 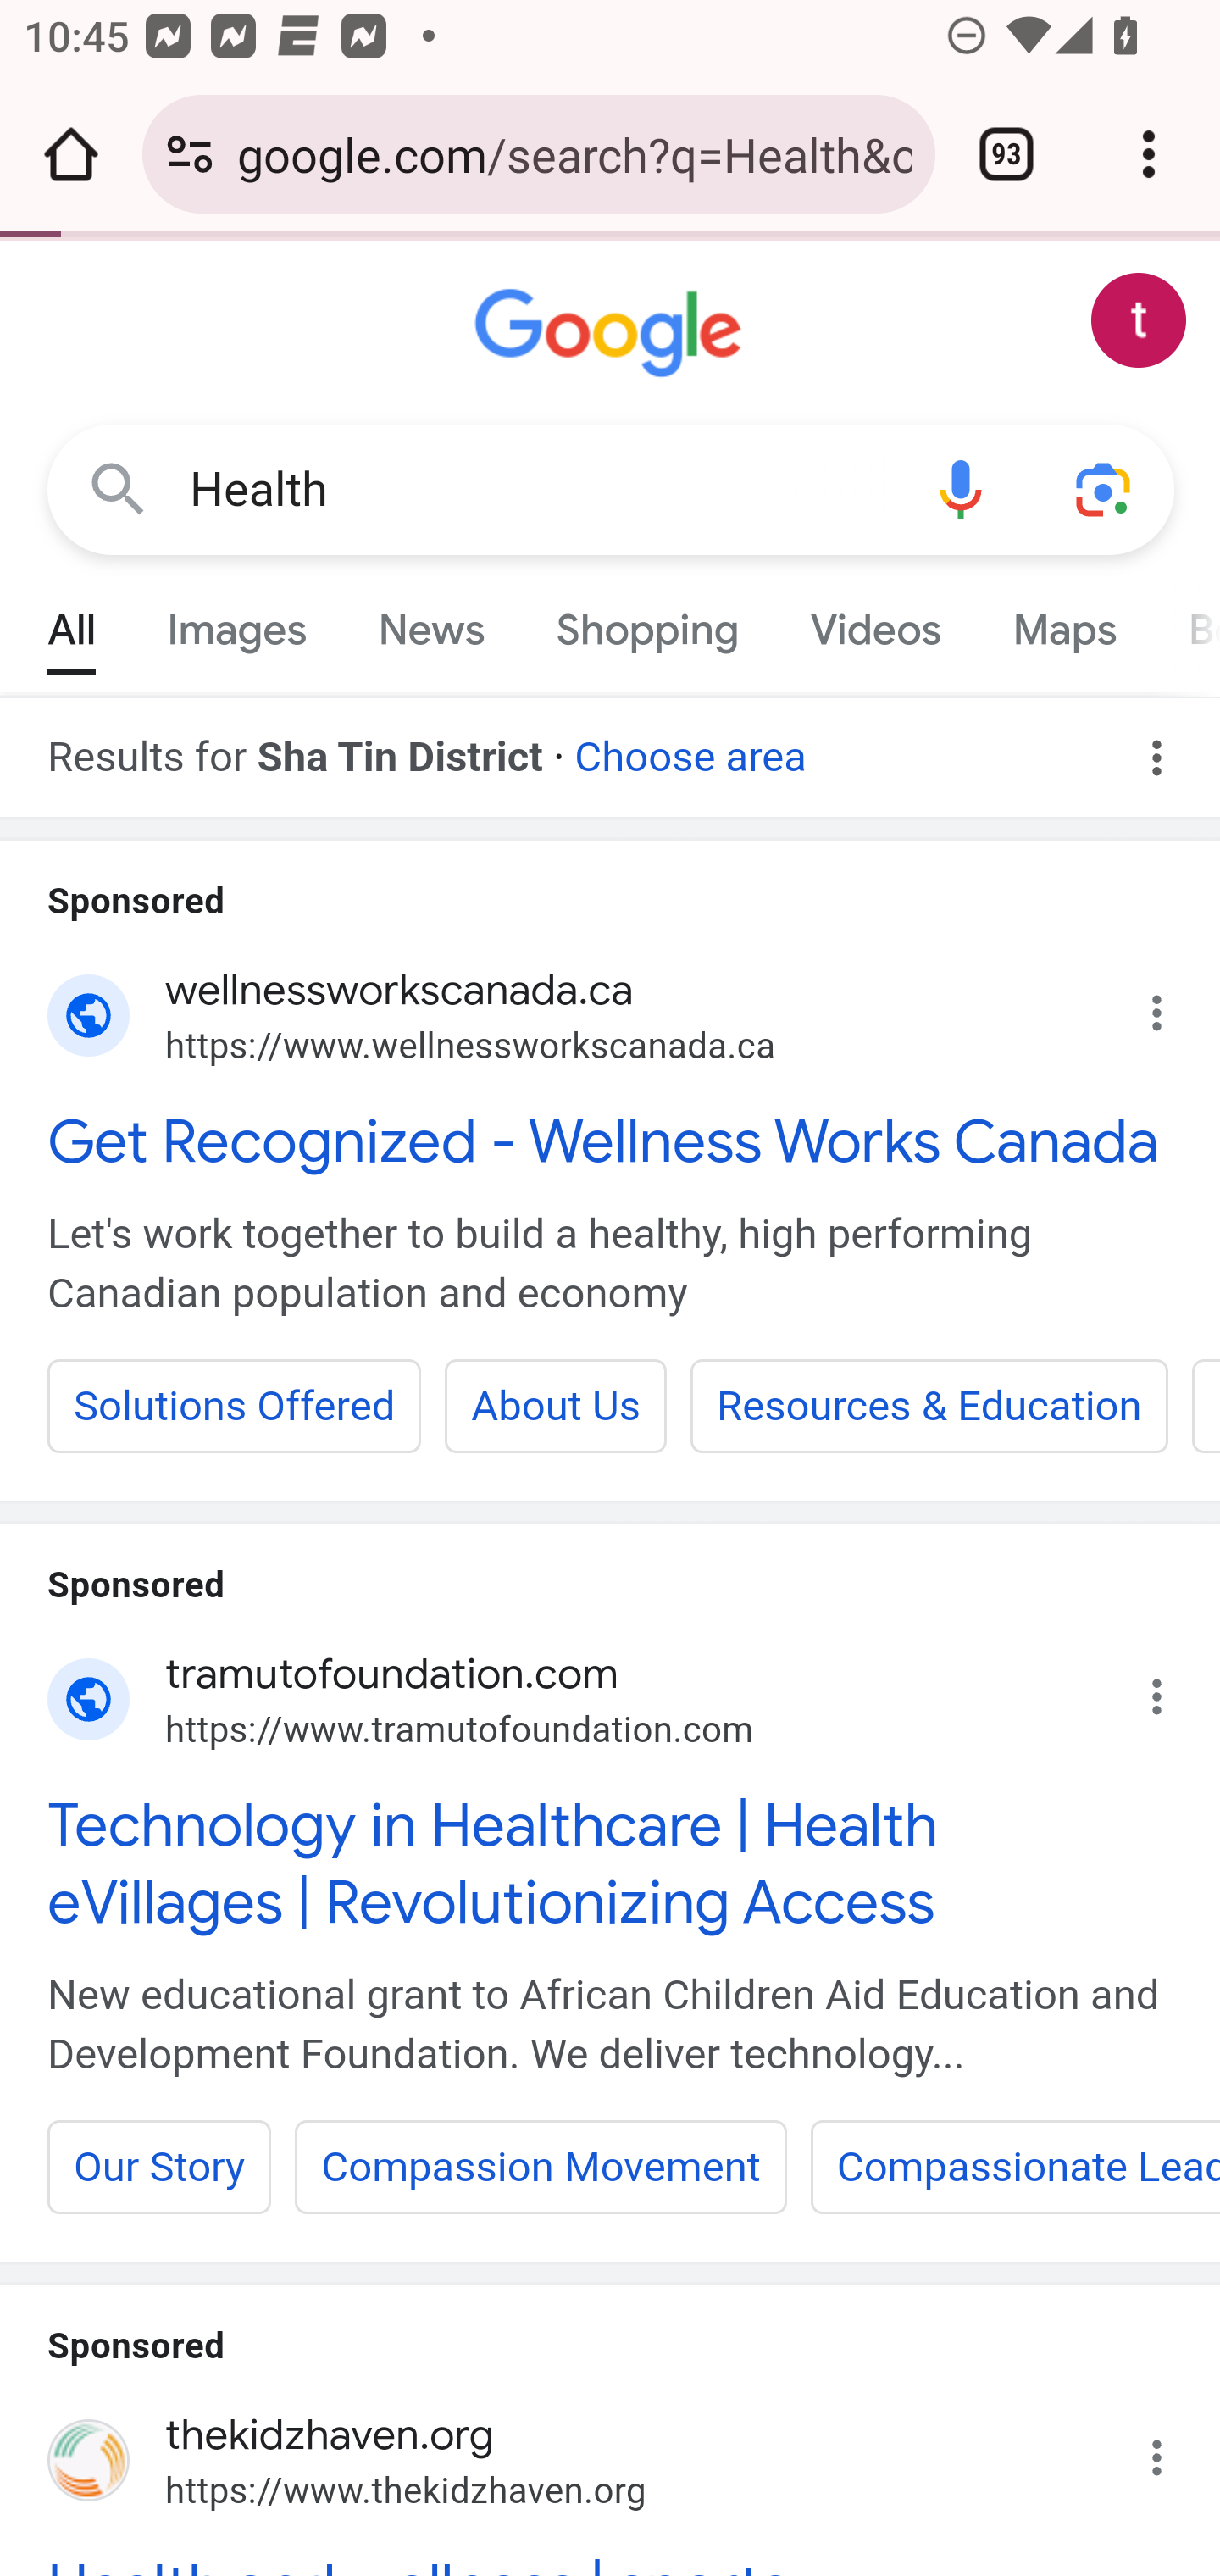 What do you see at coordinates (875, 622) in the screenshot?
I see `Videos` at bounding box center [875, 622].